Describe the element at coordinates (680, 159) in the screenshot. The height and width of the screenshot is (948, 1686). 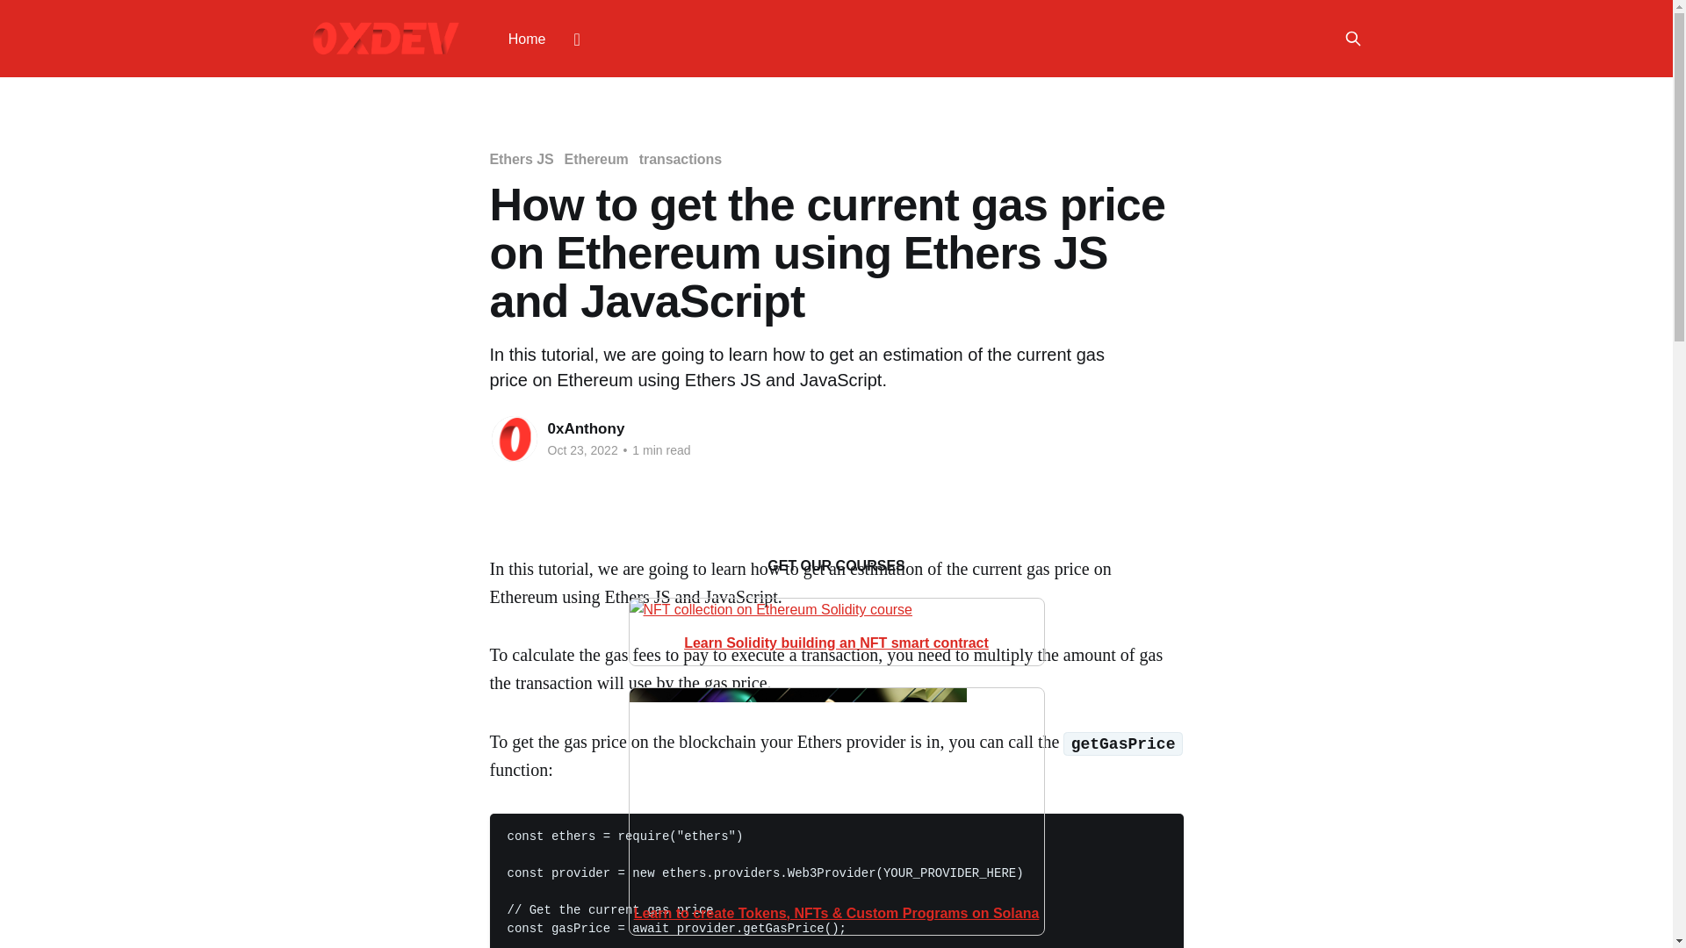
I see `transactions` at that location.